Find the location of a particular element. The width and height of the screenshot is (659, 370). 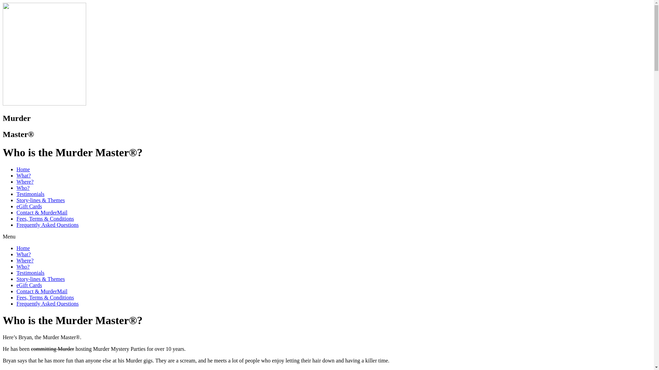

Frequently Asked Questions is located at coordinates (47, 304).